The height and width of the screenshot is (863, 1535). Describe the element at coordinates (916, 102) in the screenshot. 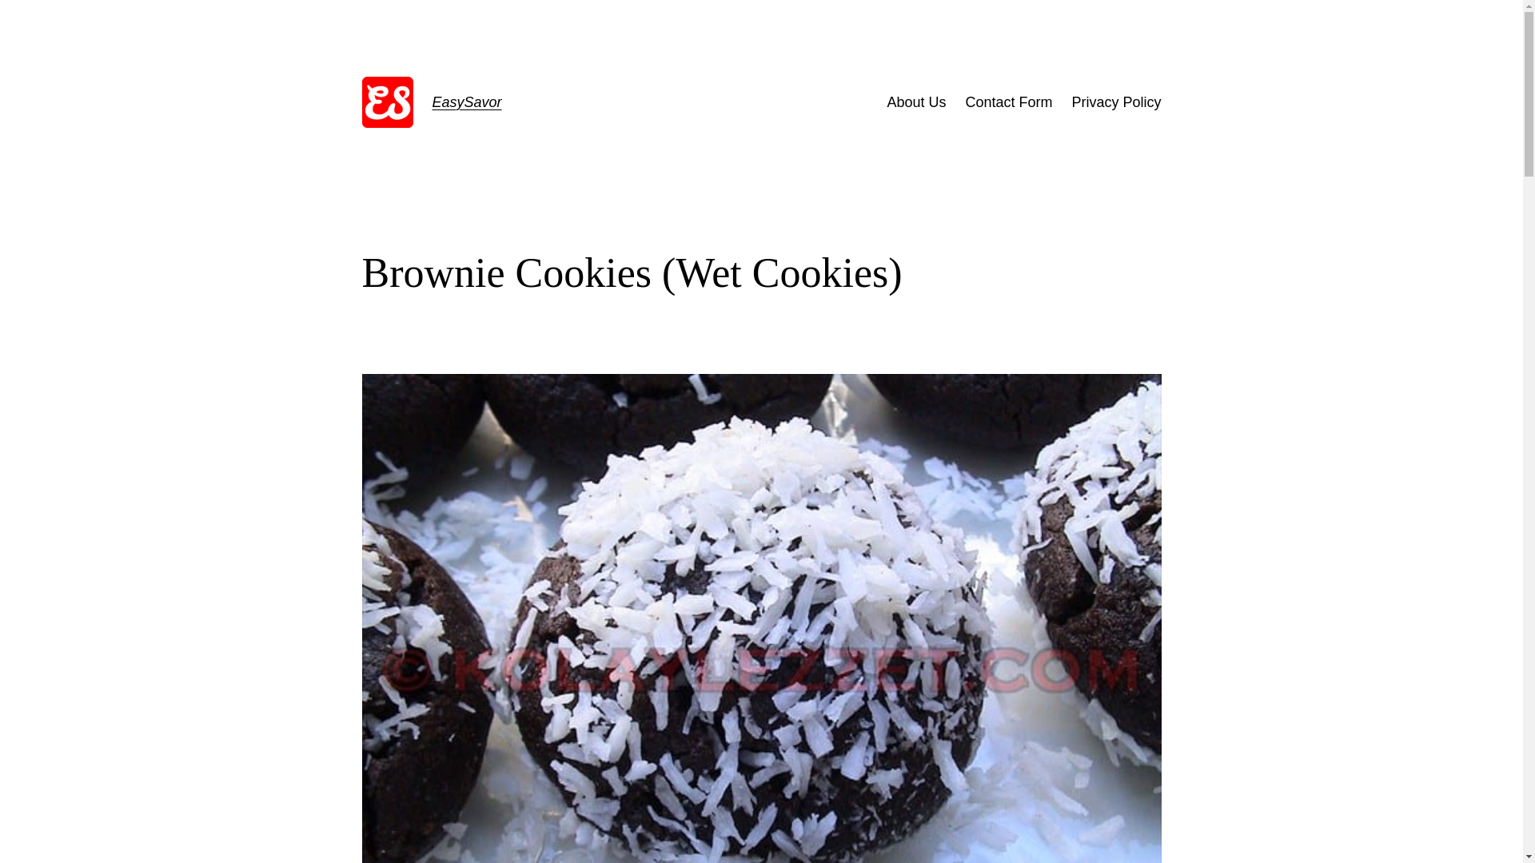

I see `About Us` at that location.